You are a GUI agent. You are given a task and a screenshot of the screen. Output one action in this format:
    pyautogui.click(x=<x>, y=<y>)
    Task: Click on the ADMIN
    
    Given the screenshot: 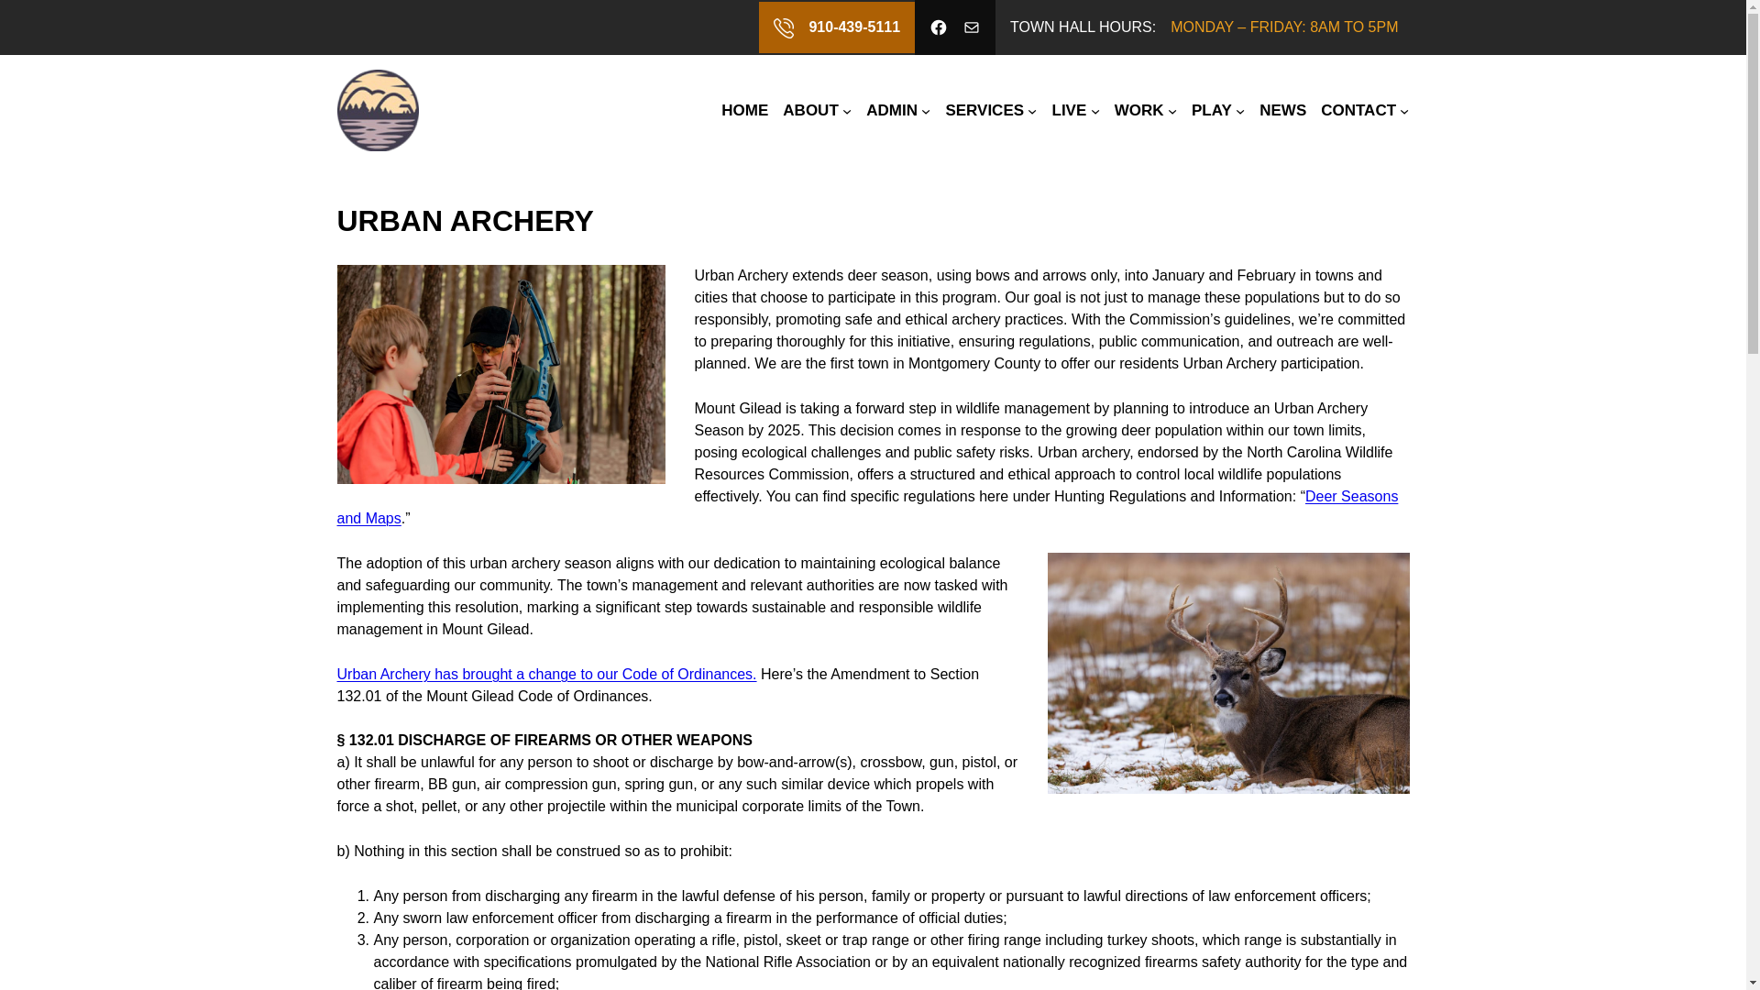 What is the action you would take?
    pyautogui.click(x=891, y=110)
    